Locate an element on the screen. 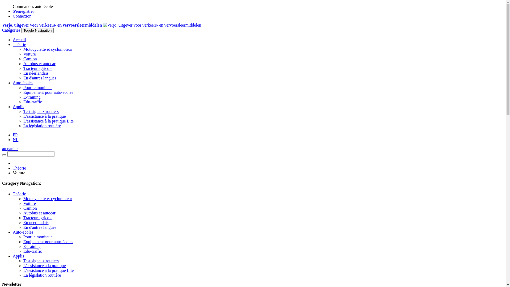 The width and height of the screenshot is (510, 287). E-training is located at coordinates (32, 97).